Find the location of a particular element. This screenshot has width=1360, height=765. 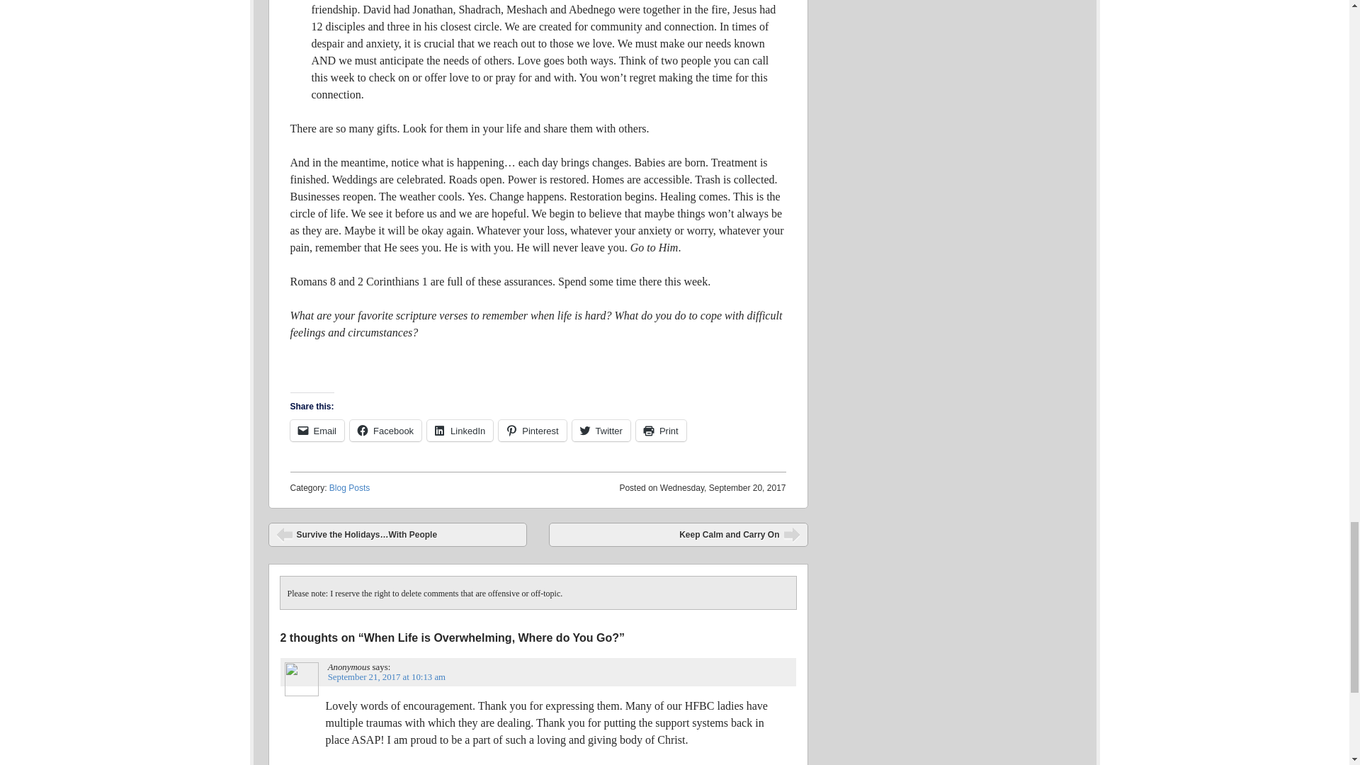

Twitter is located at coordinates (601, 431).